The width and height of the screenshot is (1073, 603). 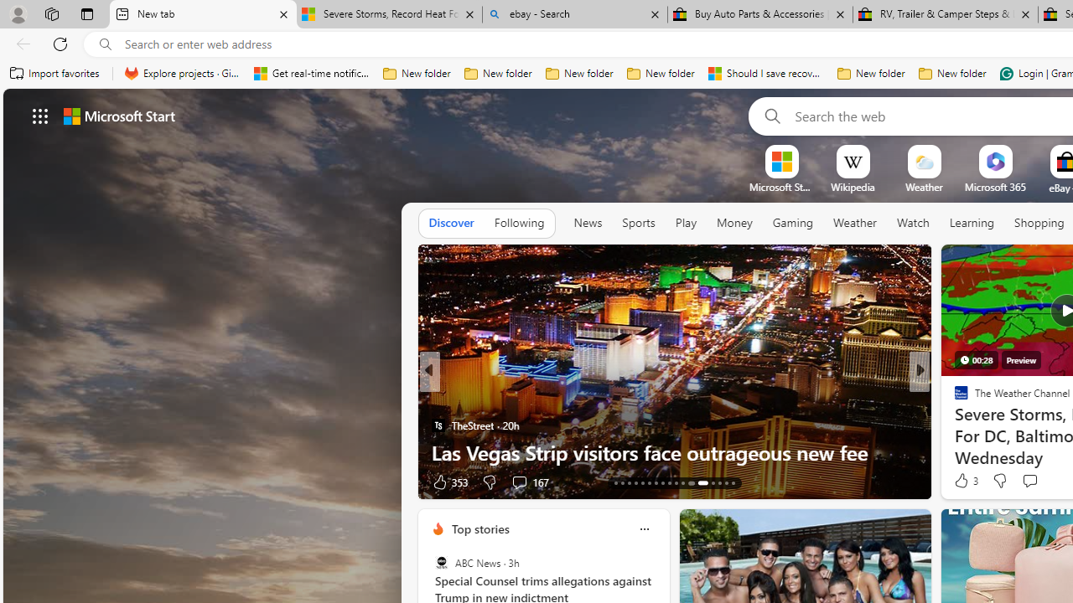 What do you see at coordinates (855, 224) in the screenshot?
I see `Weather` at bounding box center [855, 224].